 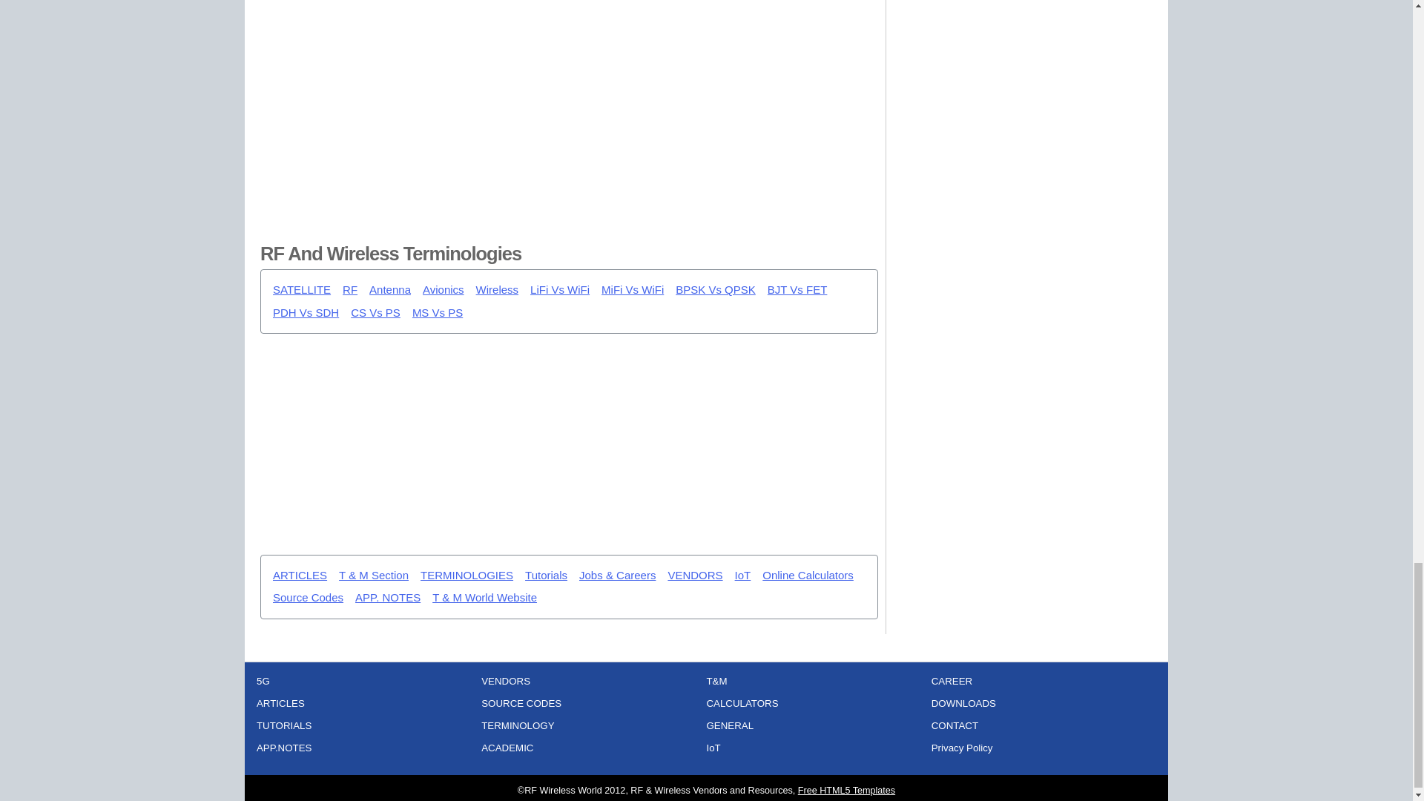 I want to click on Avionics, so click(x=444, y=290).